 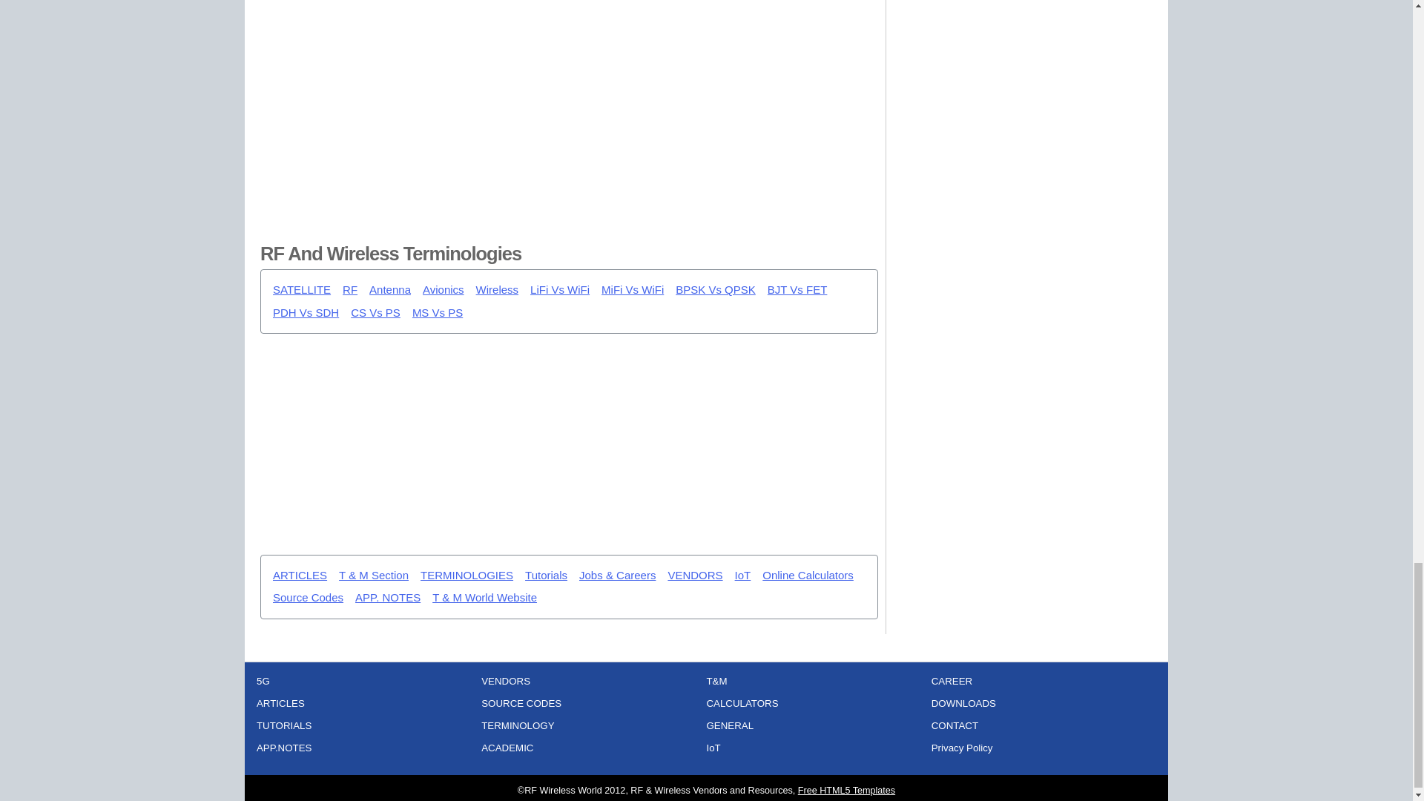 I want to click on Avionics, so click(x=444, y=290).